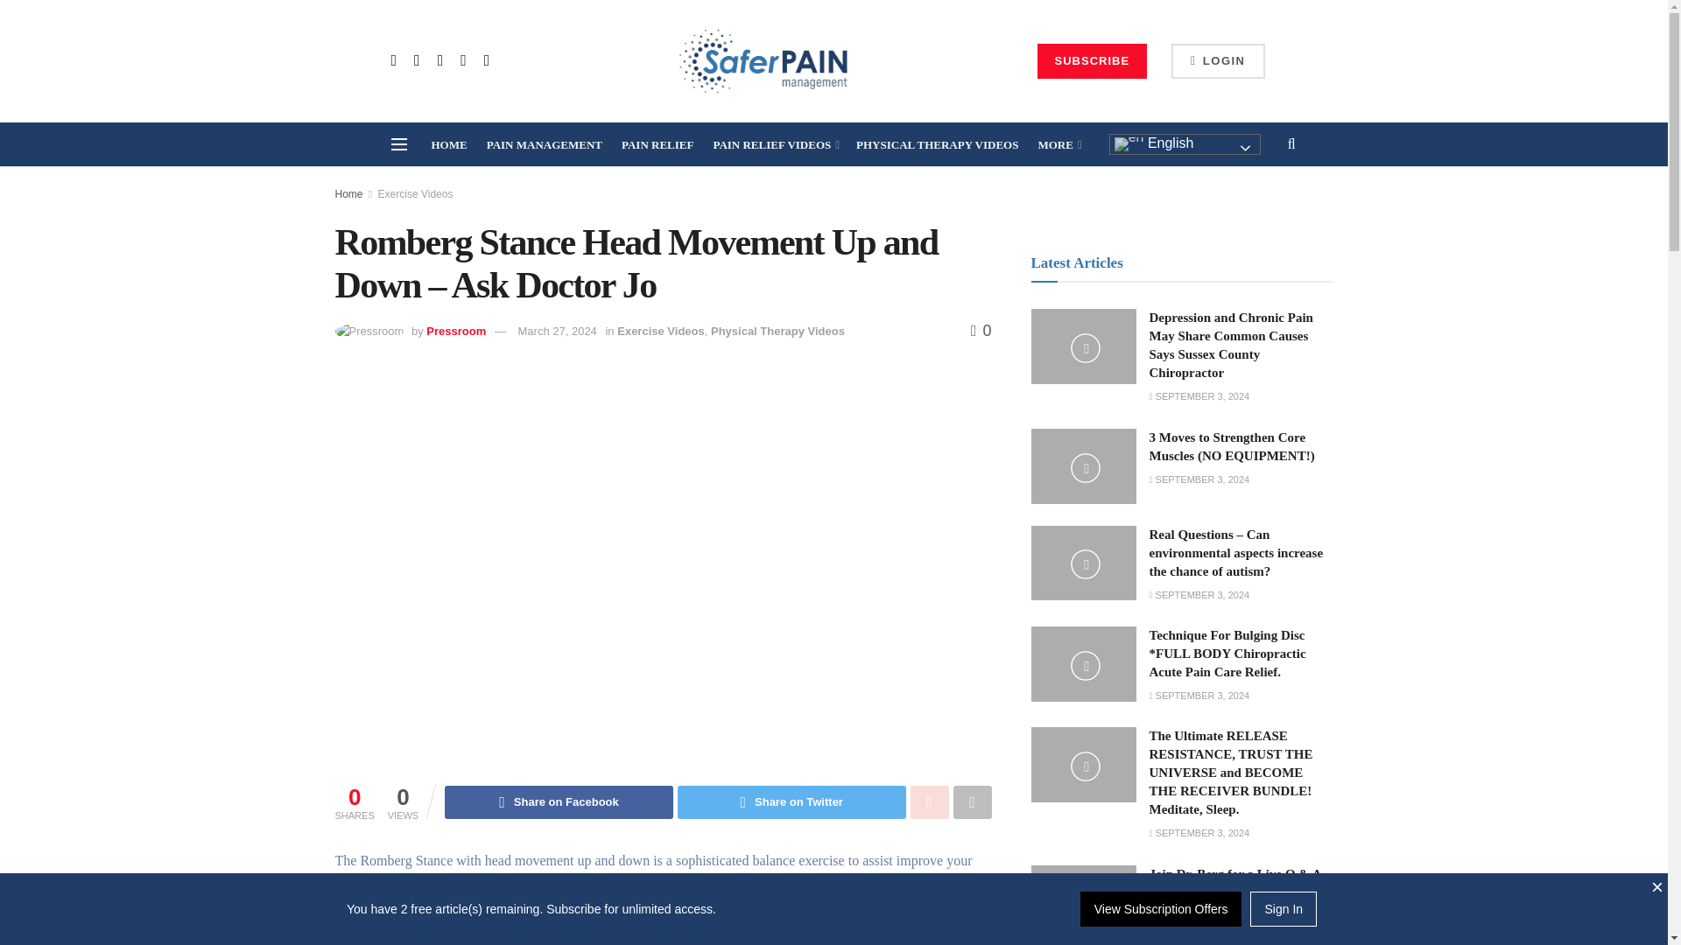 The height and width of the screenshot is (945, 1681). I want to click on PAIN RELIEF, so click(657, 145).